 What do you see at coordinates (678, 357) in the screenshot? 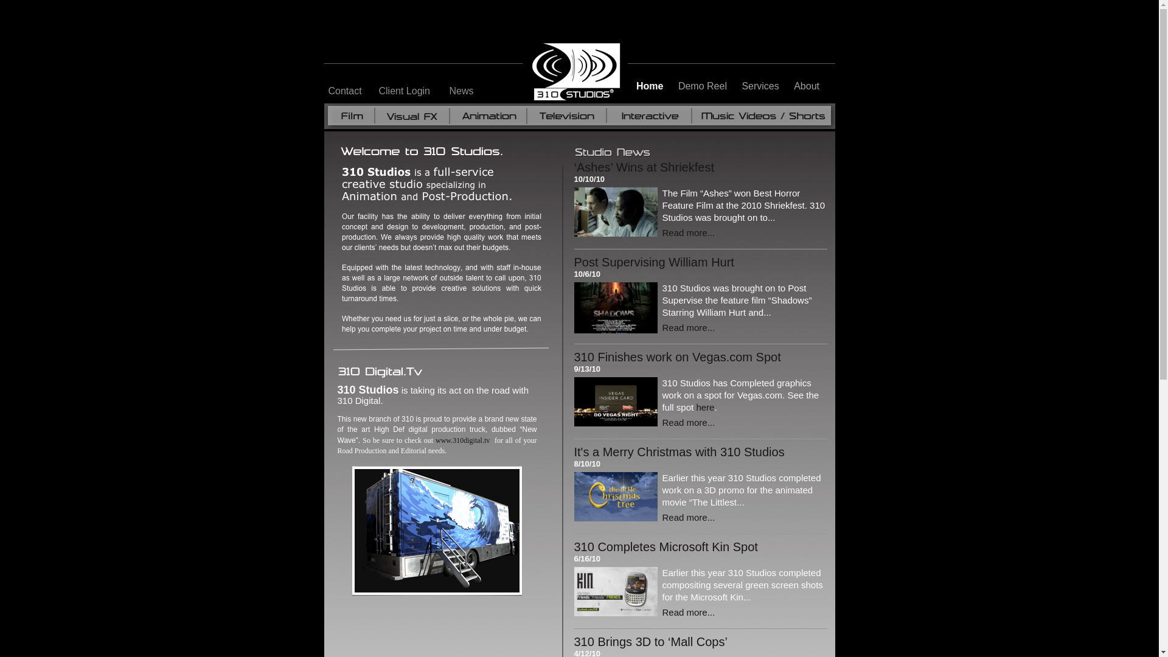
I see `310 Finishes work on Vegas.com Spot` at bounding box center [678, 357].